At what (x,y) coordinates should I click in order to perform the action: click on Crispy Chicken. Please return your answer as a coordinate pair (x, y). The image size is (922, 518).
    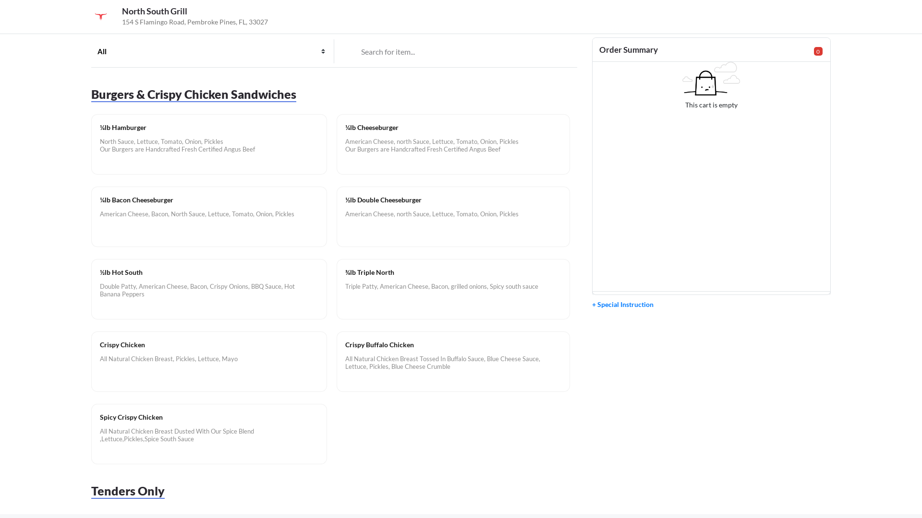
    Looking at the image, I should click on (209, 345).